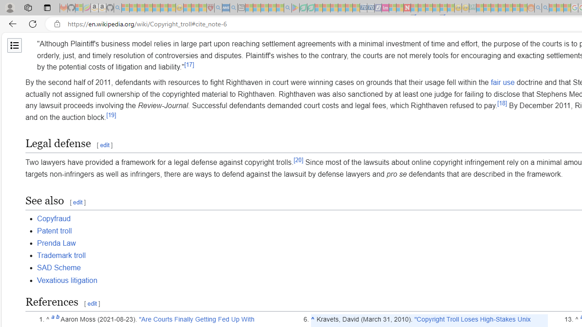 The image size is (582, 327). I want to click on Utah sues federal government - Search - Sleeping, so click(545, 8).